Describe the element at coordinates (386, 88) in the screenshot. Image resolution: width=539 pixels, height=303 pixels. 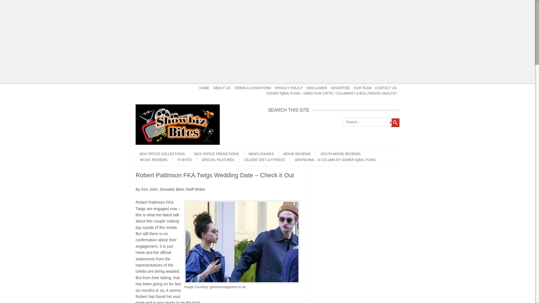
I see `CONTACT US` at that location.